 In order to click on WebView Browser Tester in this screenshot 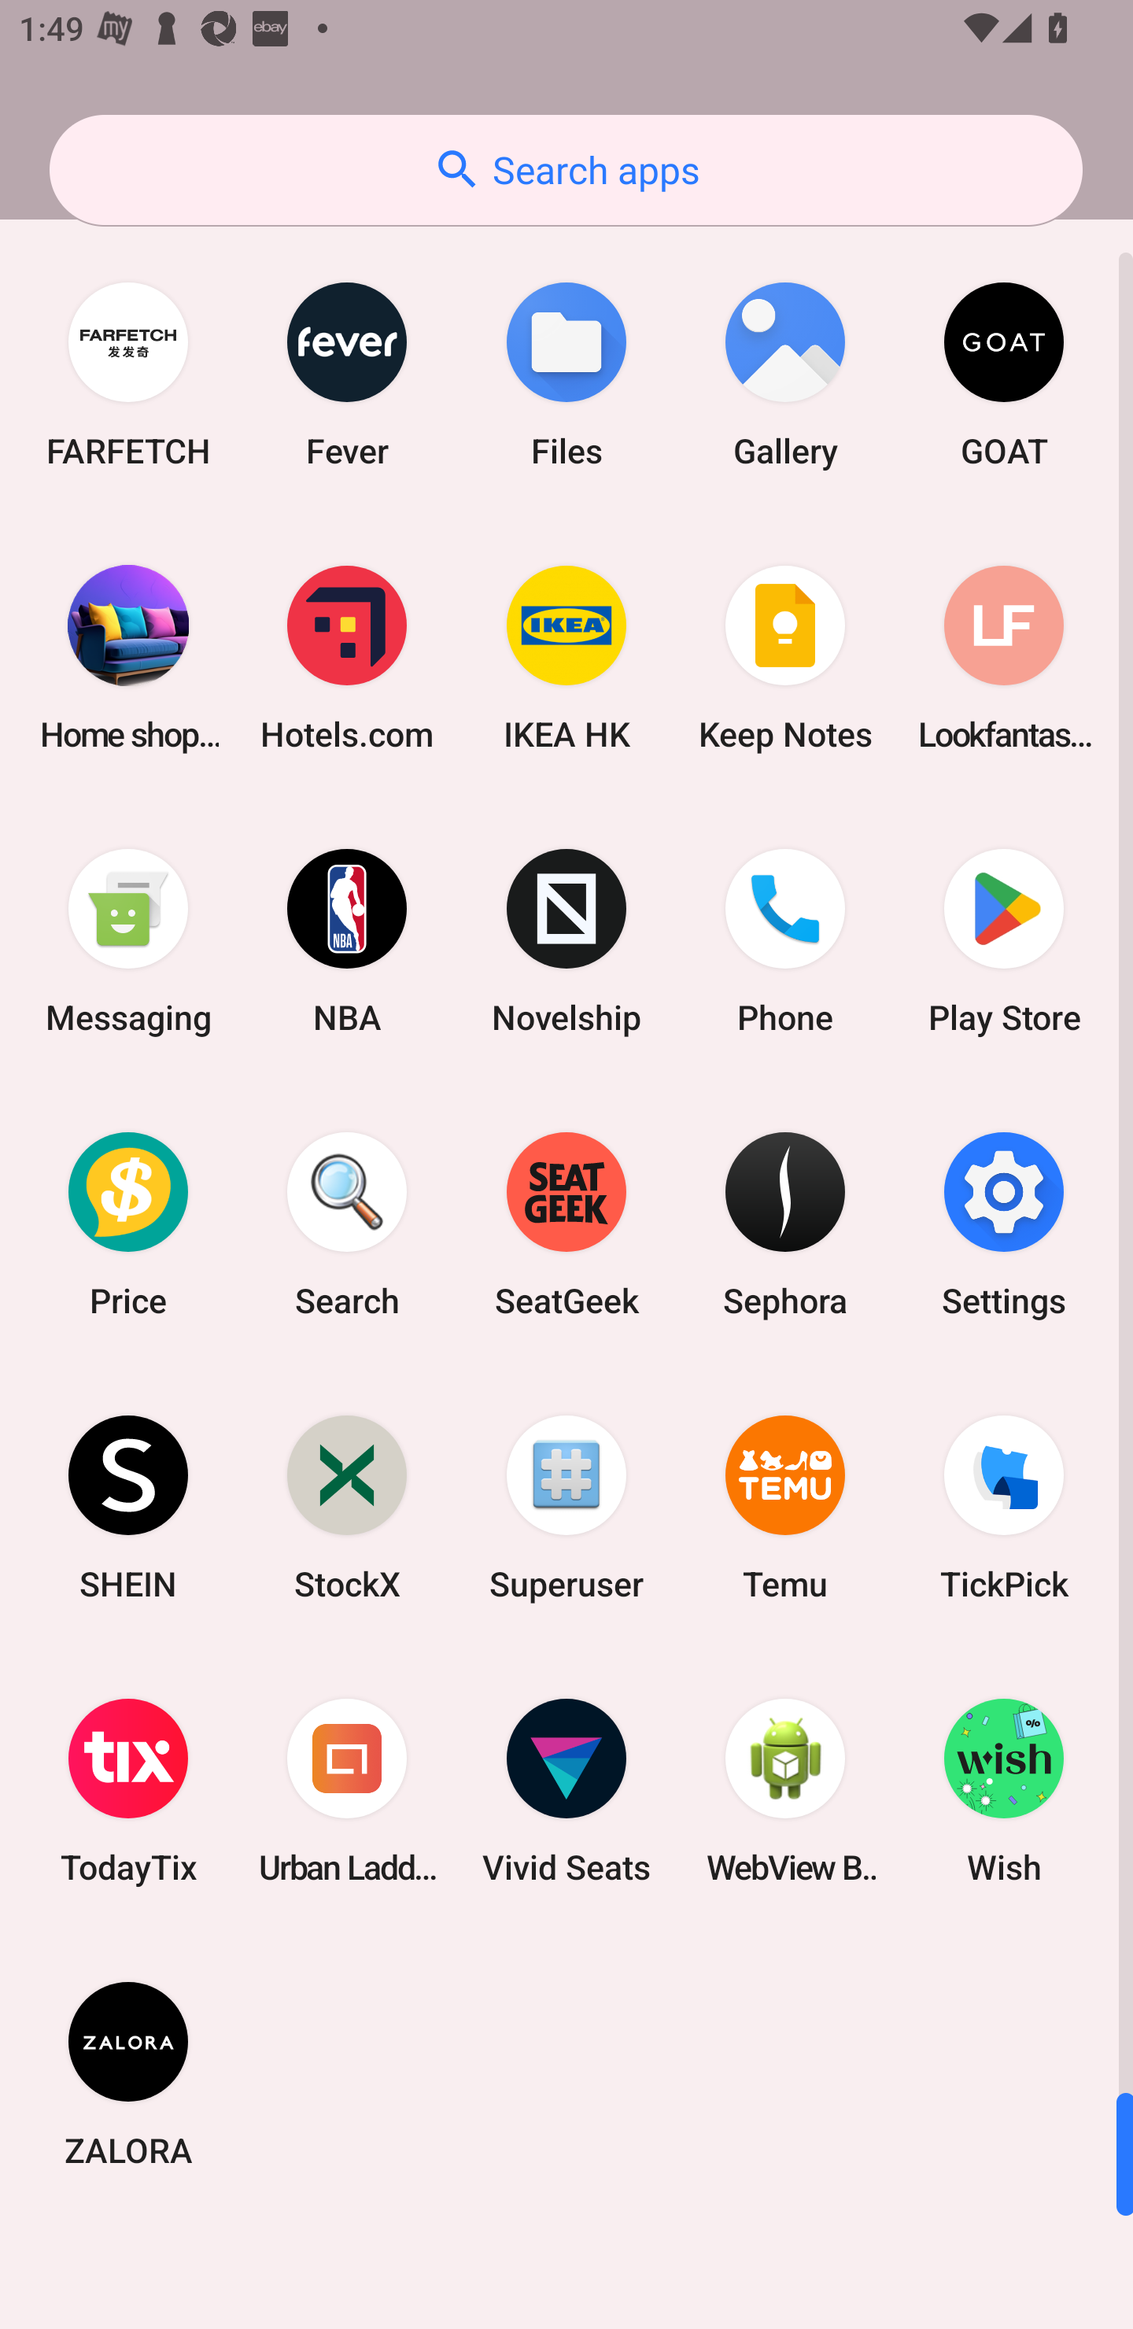, I will do `click(785, 1791)`.